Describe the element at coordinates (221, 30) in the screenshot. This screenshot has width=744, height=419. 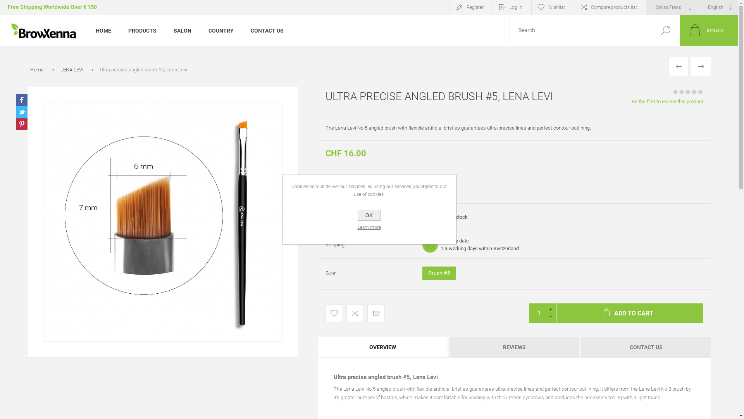
I see `COUNTRY` at that location.